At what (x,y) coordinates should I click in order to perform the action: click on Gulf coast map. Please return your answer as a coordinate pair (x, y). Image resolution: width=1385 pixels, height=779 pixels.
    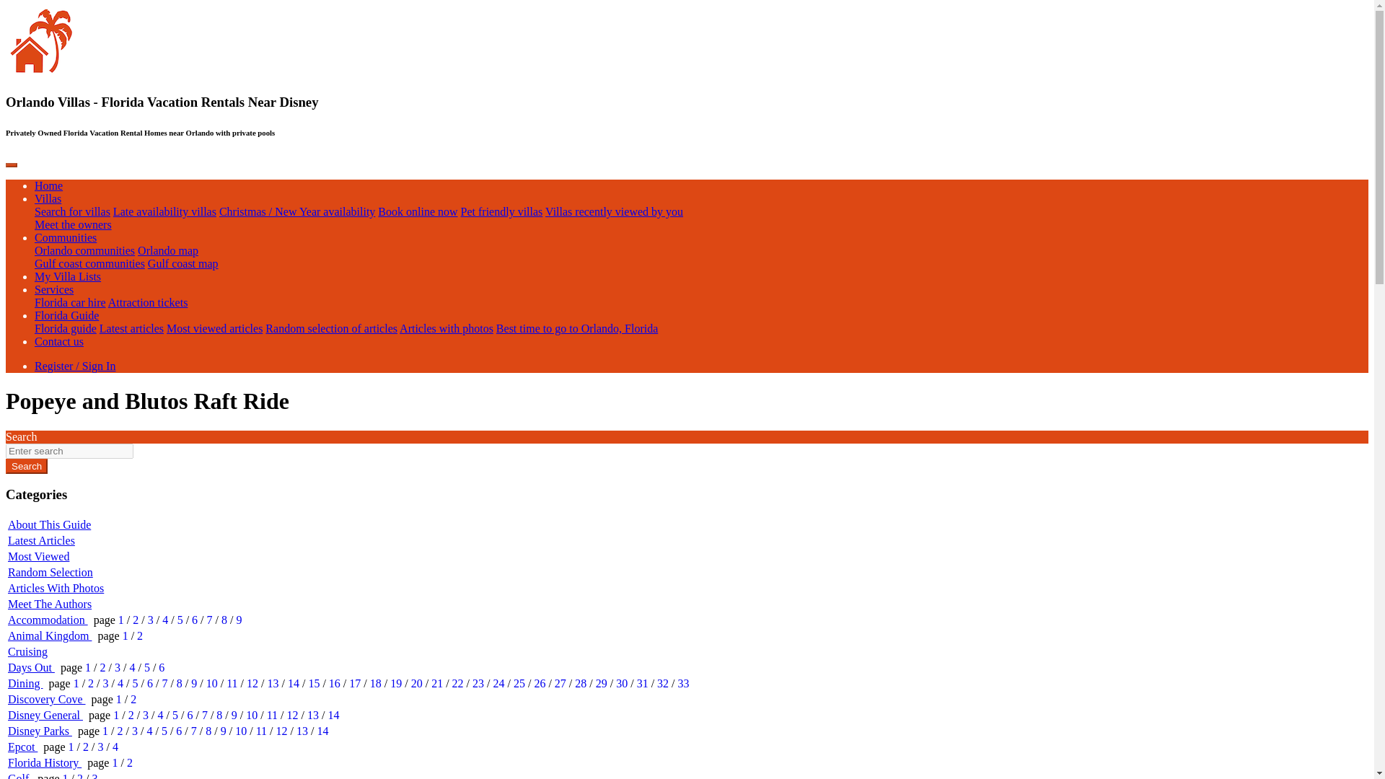
    Looking at the image, I should click on (183, 263).